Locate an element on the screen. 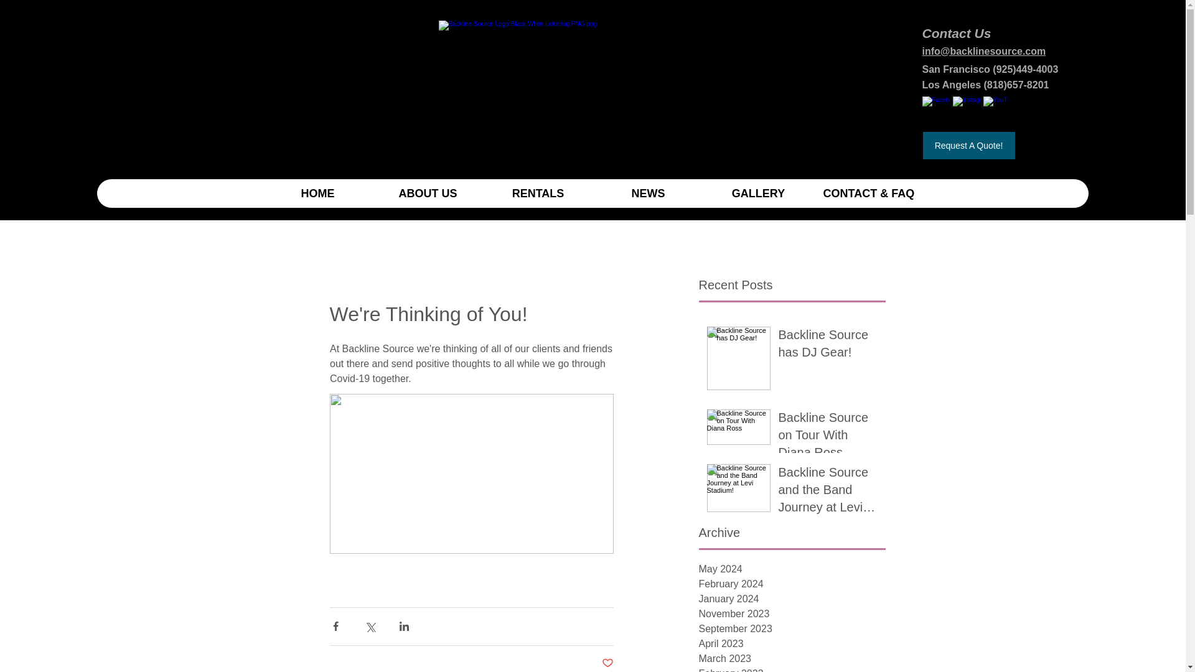 The image size is (1195, 672). GALLERY is located at coordinates (758, 193).